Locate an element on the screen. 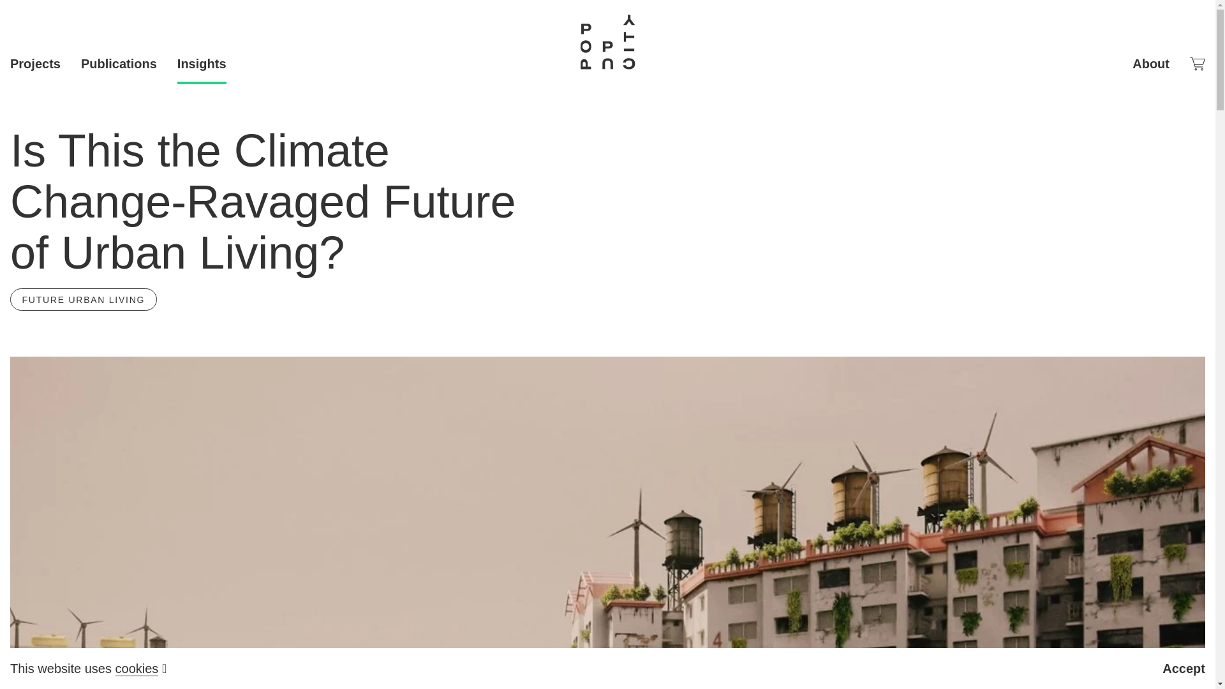 The height and width of the screenshot is (689, 1225). Publications is located at coordinates (119, 64).